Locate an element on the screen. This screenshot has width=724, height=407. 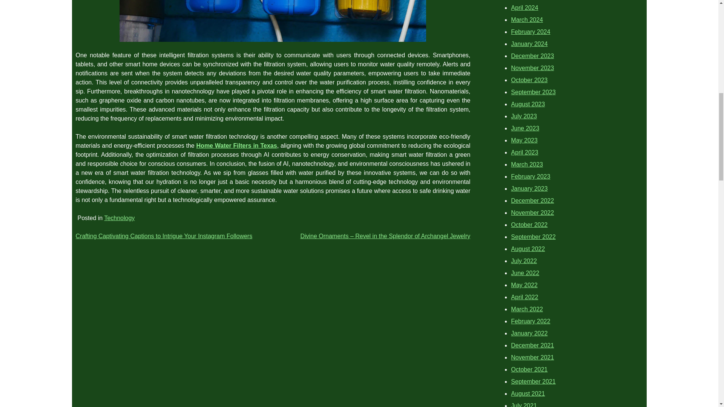
April 2024 is located at coordinates (524, 8).